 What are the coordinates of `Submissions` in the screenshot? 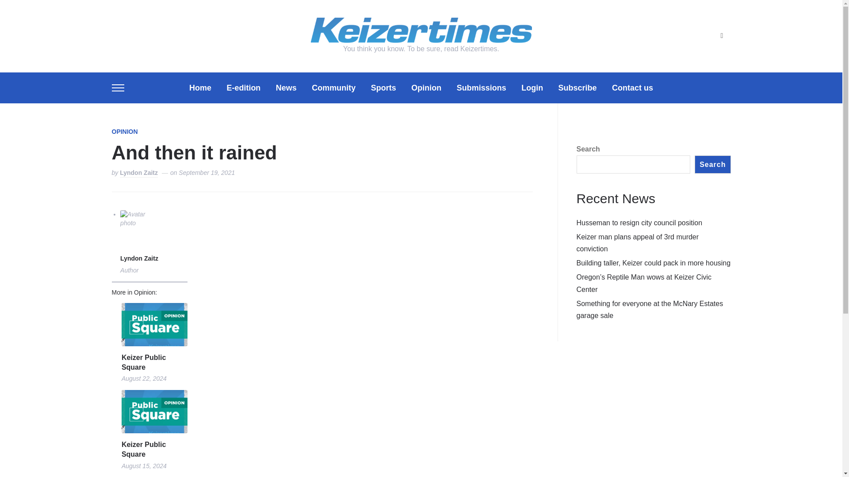 It's located at (481, 87).